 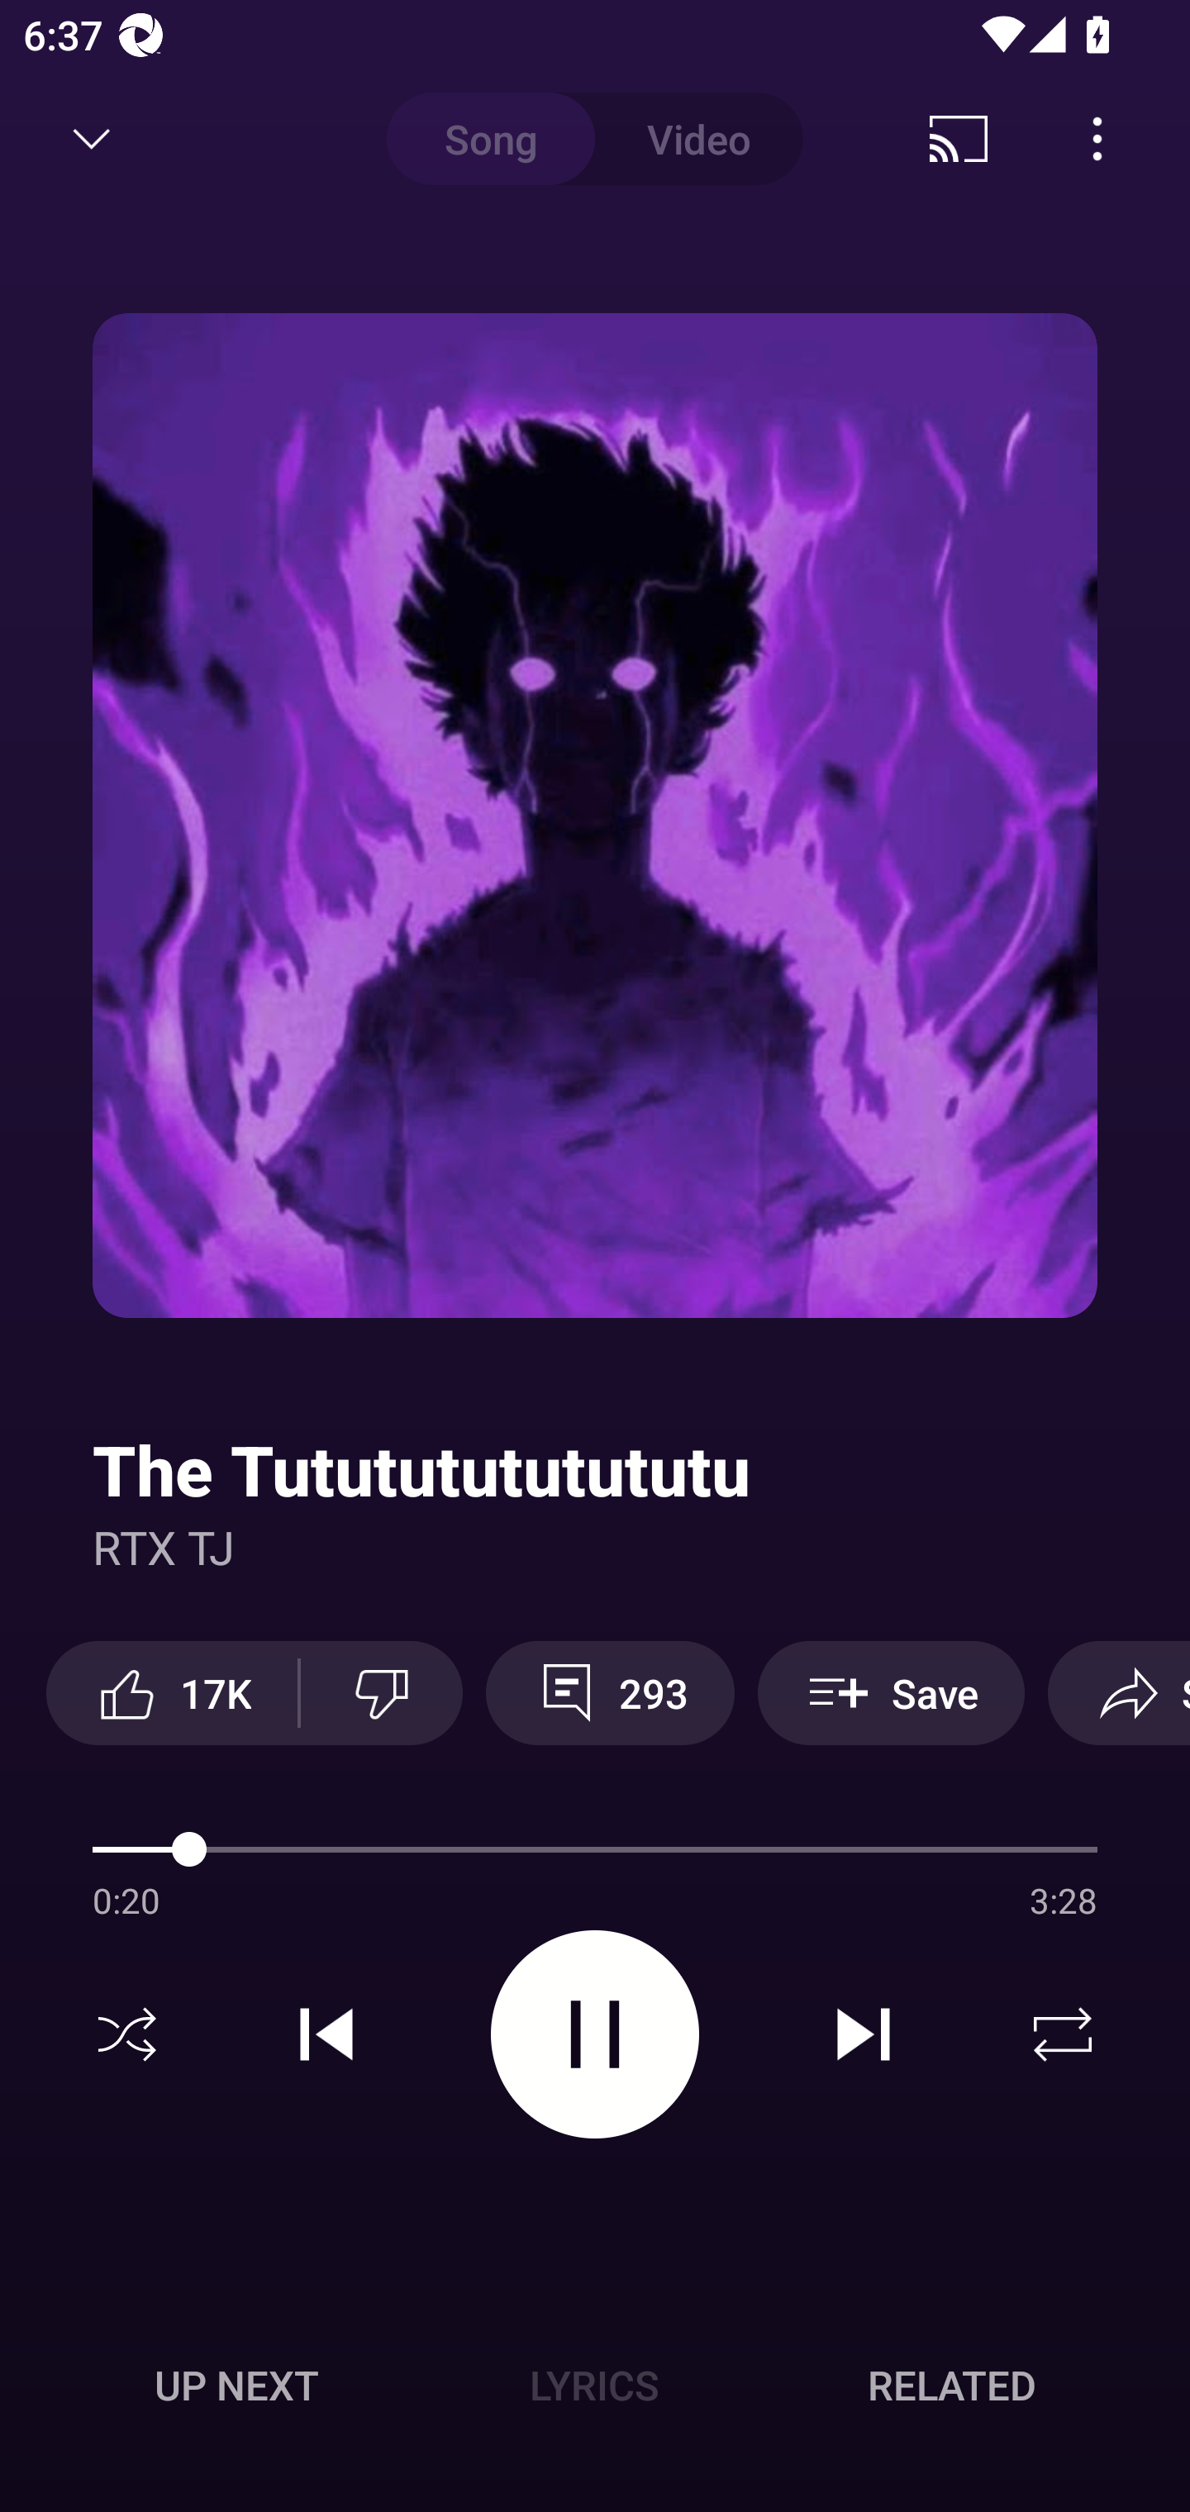 What do you see at coordinates (172, 1692) in the screenshot?
I see `17K like this video along with 17,364 other people` at bounding box center [172, 1692].